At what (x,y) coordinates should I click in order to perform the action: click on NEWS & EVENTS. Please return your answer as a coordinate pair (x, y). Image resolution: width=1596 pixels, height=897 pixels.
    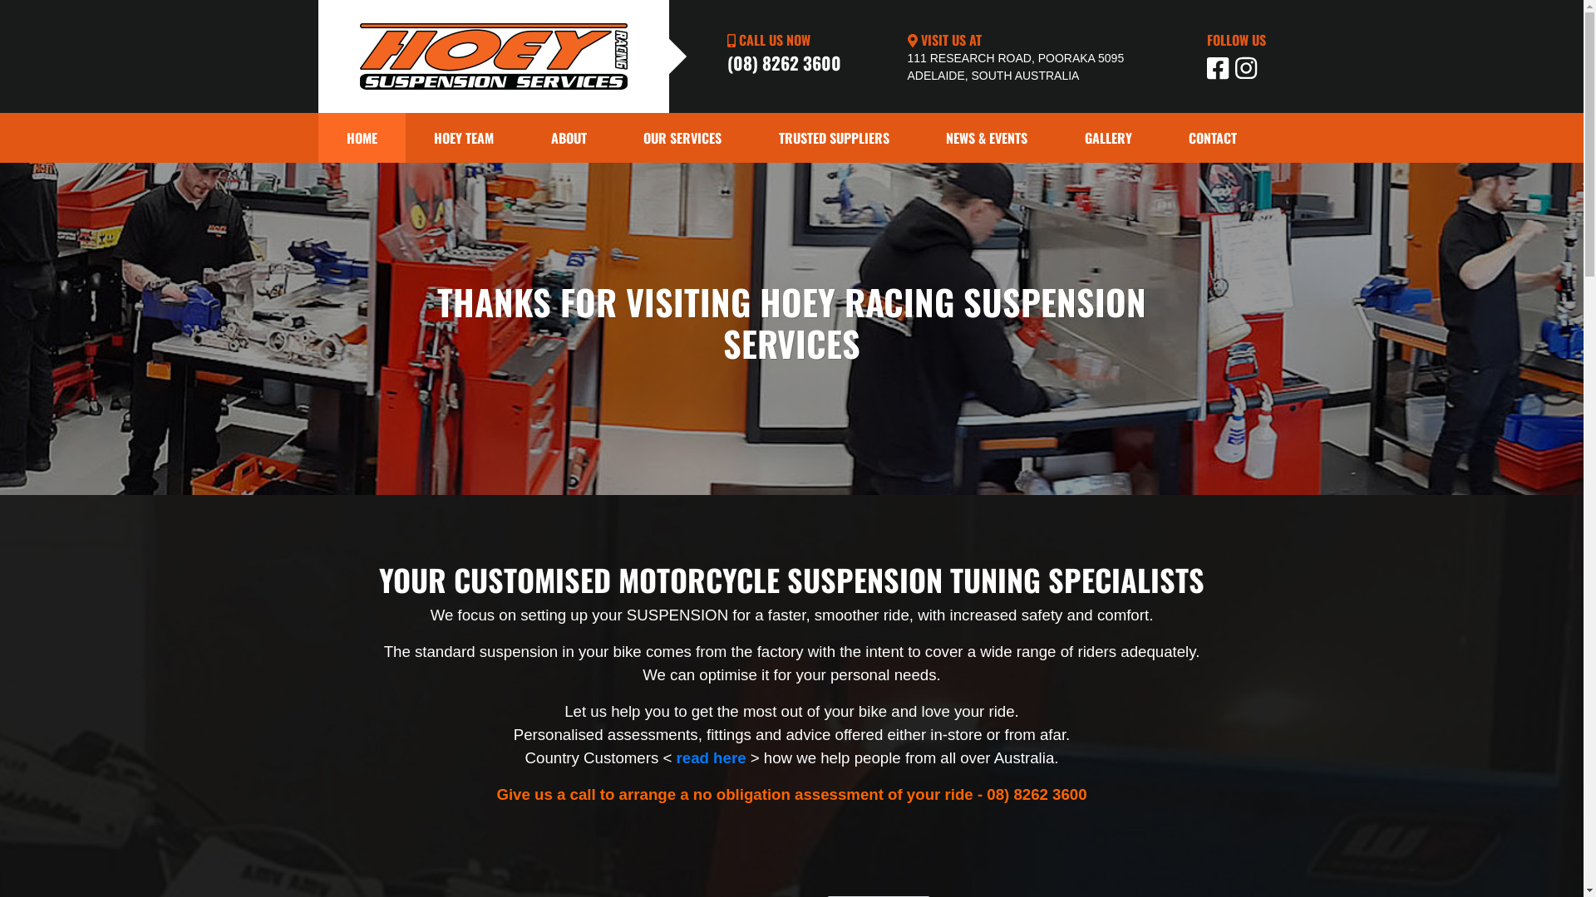
    Looking at the image, I should click on (988, 138).